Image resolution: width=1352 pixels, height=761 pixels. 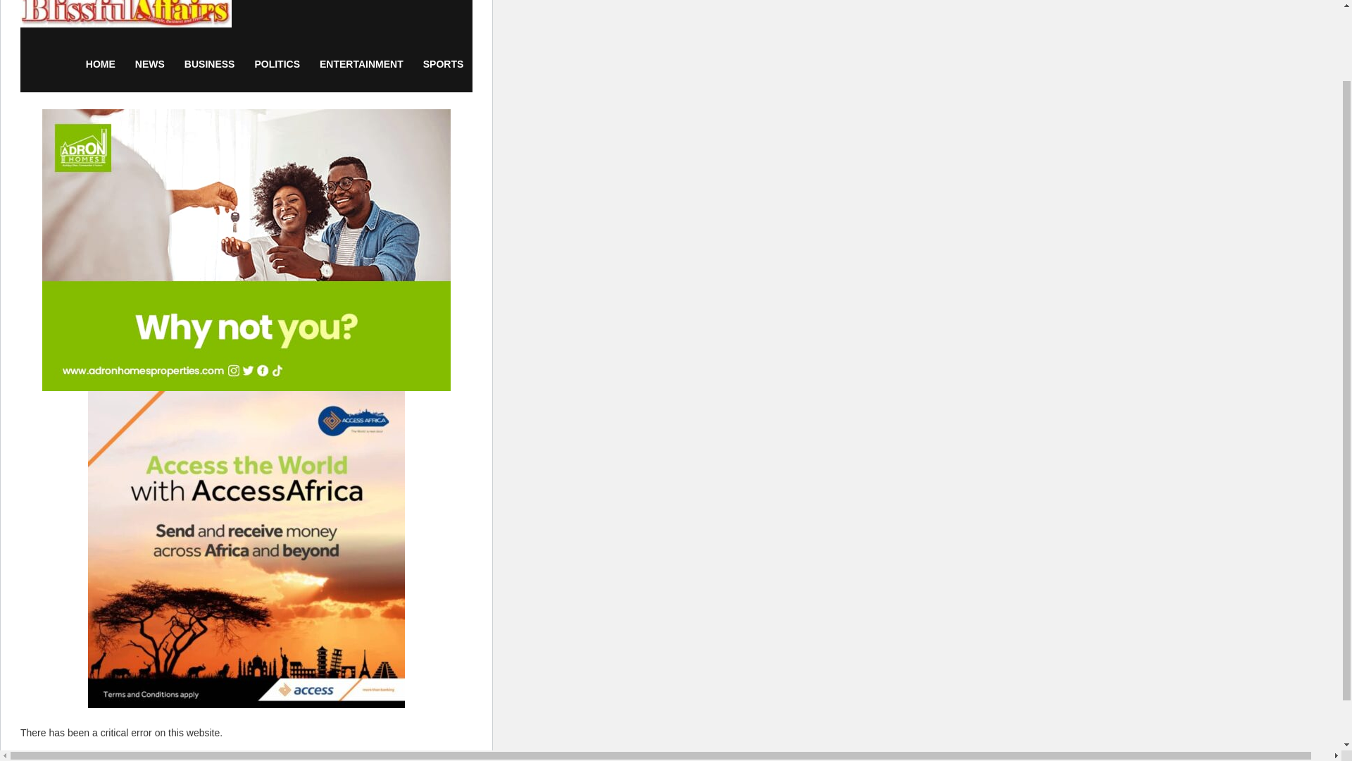 What do you see at coordinates (125, 18) in the screenshot?
I see `Blissfulaffairsonline` at bounding box center [125, 18].